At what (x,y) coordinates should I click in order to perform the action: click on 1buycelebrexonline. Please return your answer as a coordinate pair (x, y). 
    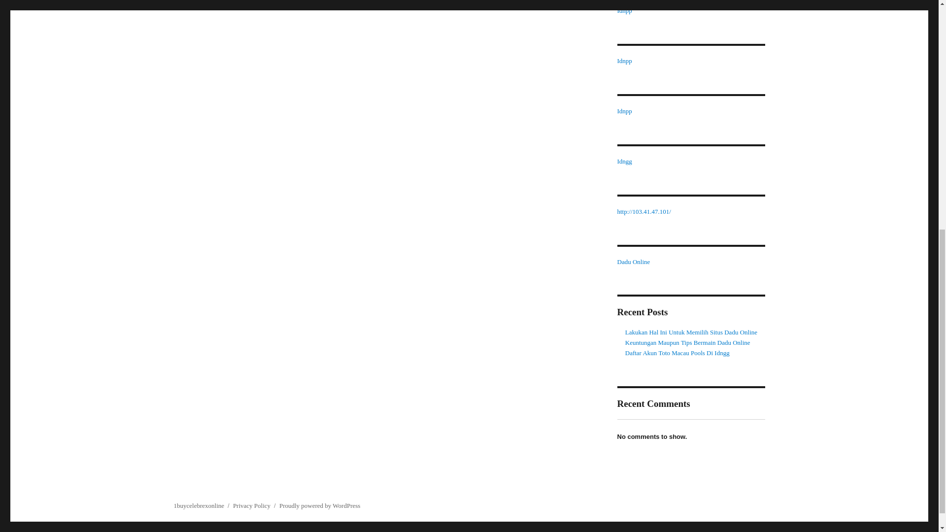
    Looking at the image, I should click on (199, 505).